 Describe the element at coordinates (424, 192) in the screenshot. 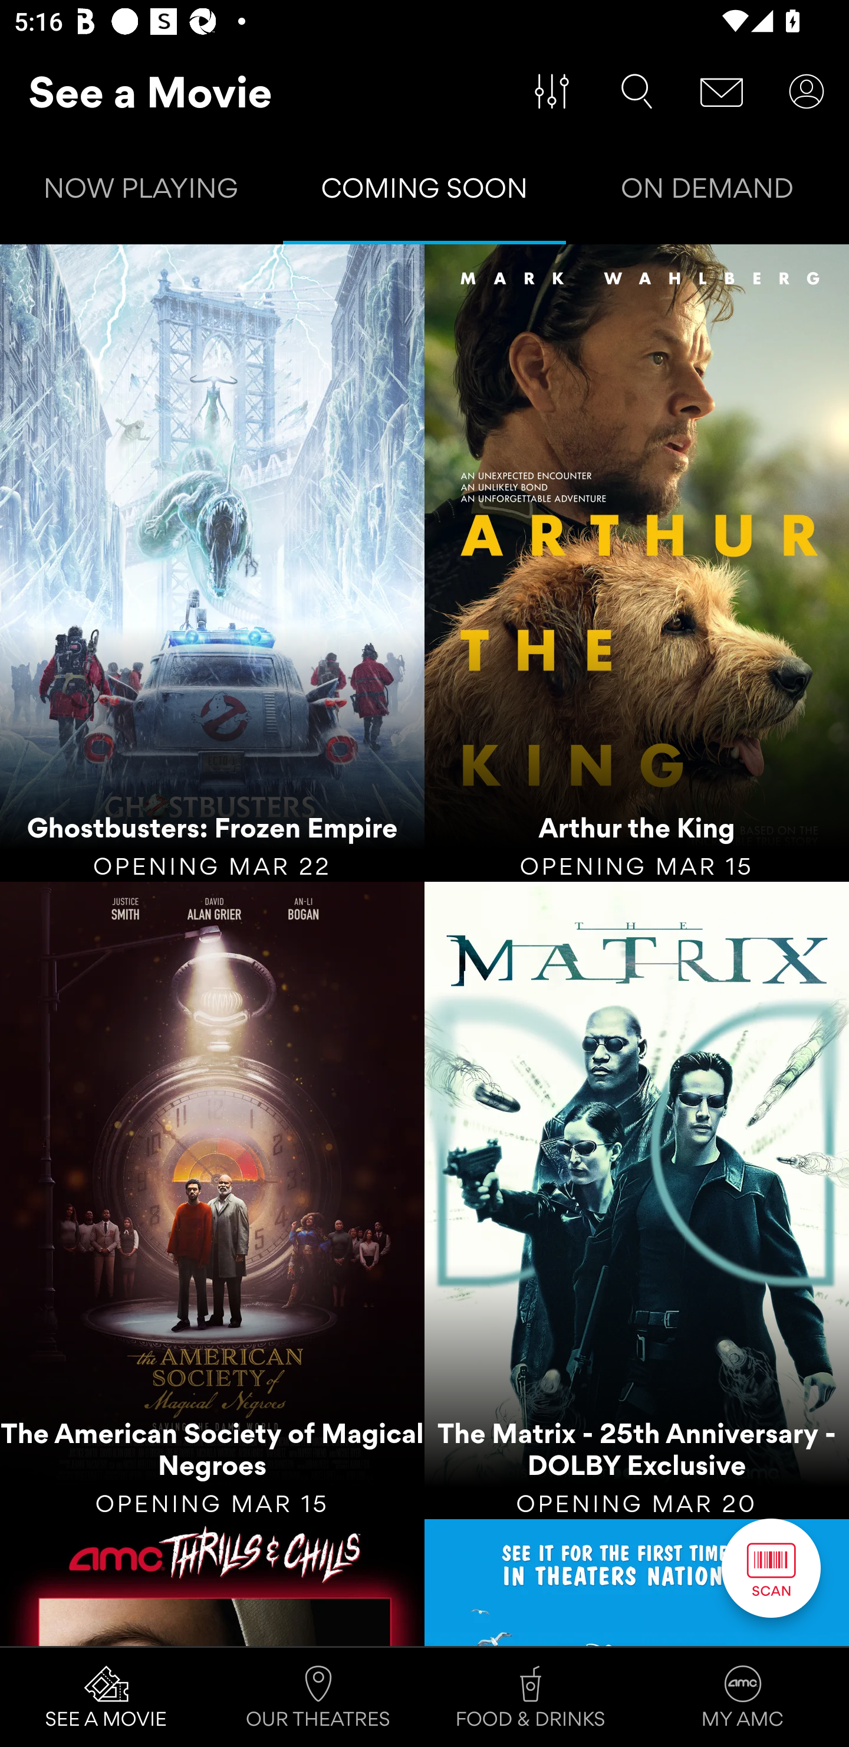

I see `COMING SOON
Tab 2 of 3` at that location.